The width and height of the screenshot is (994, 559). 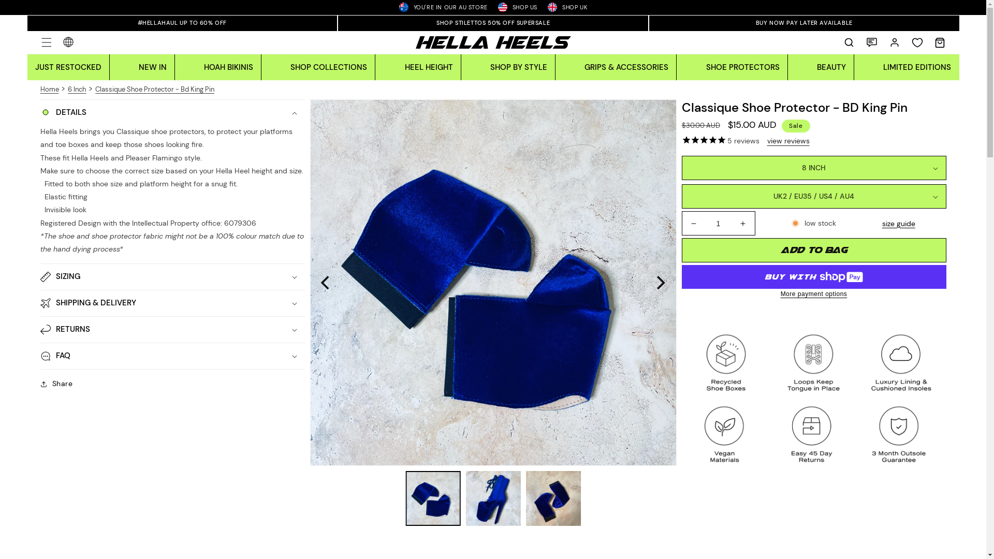 What do you see at coordinates (902, 224) in the screenshot?
I see `size guide` at bounding box center [902, 224].